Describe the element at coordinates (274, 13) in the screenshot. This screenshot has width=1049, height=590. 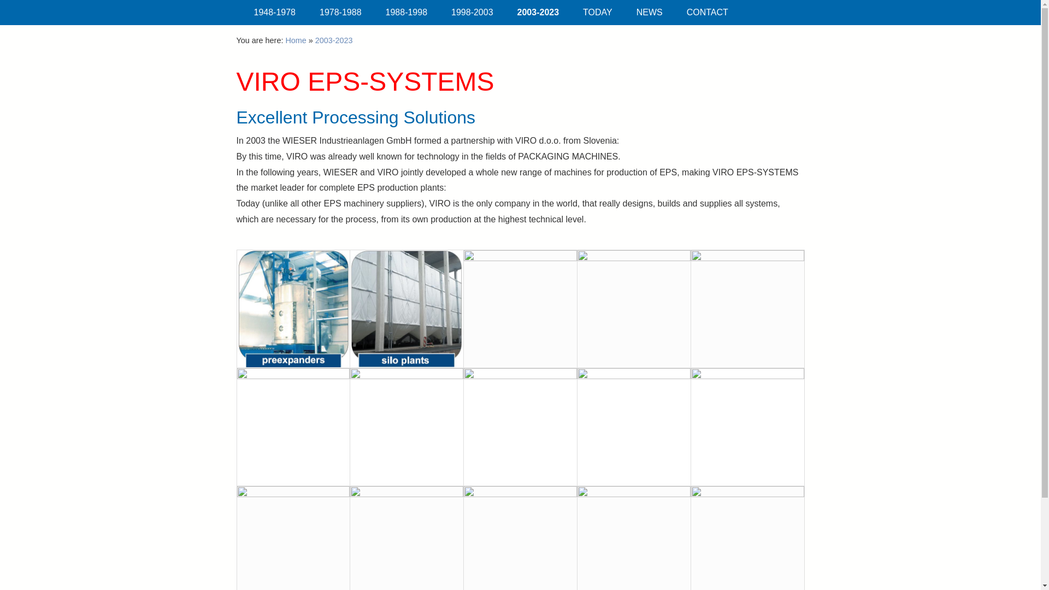
I see `1948-1978` at that location.